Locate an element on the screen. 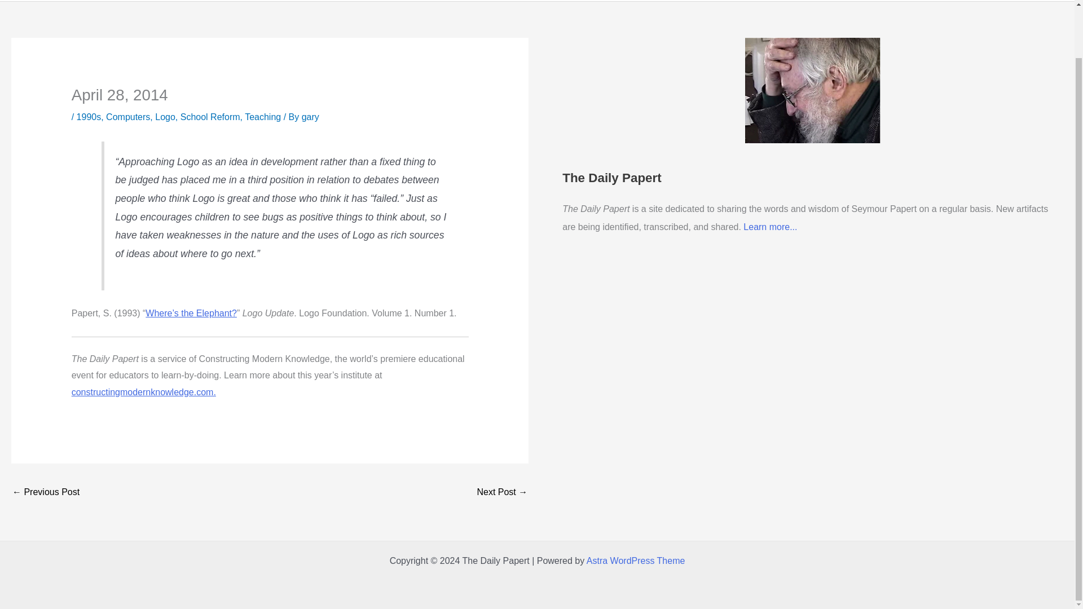 The width and height of the screenshot is (1083, 609). Computers is located at coordinates (128, 117).